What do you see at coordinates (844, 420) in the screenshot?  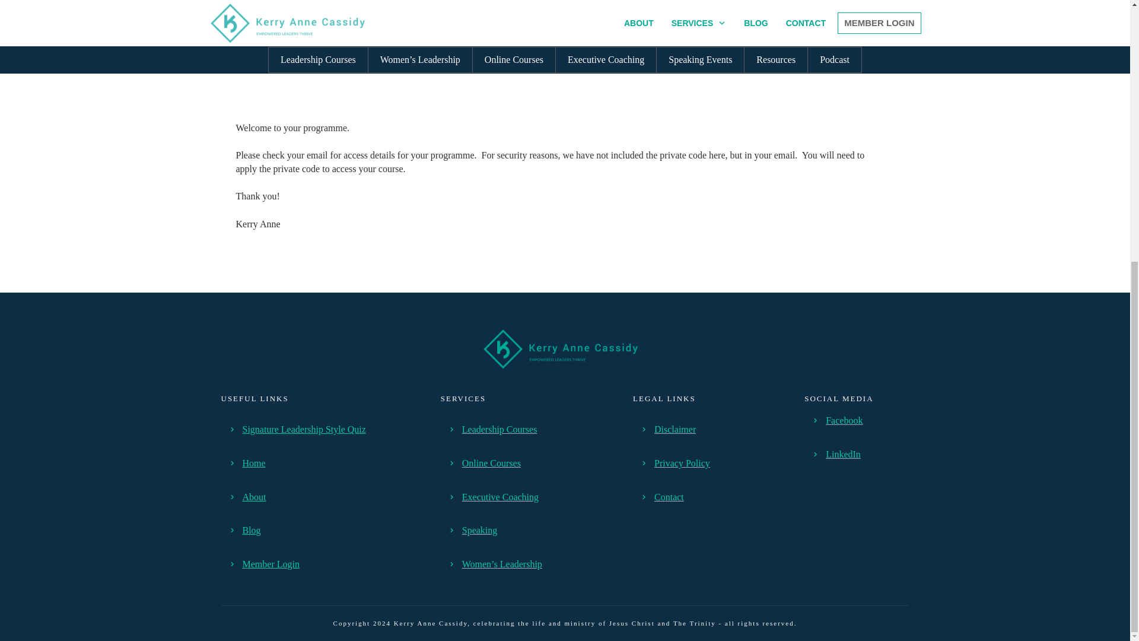 I see `Facebook` at bounding box center [844, 420].